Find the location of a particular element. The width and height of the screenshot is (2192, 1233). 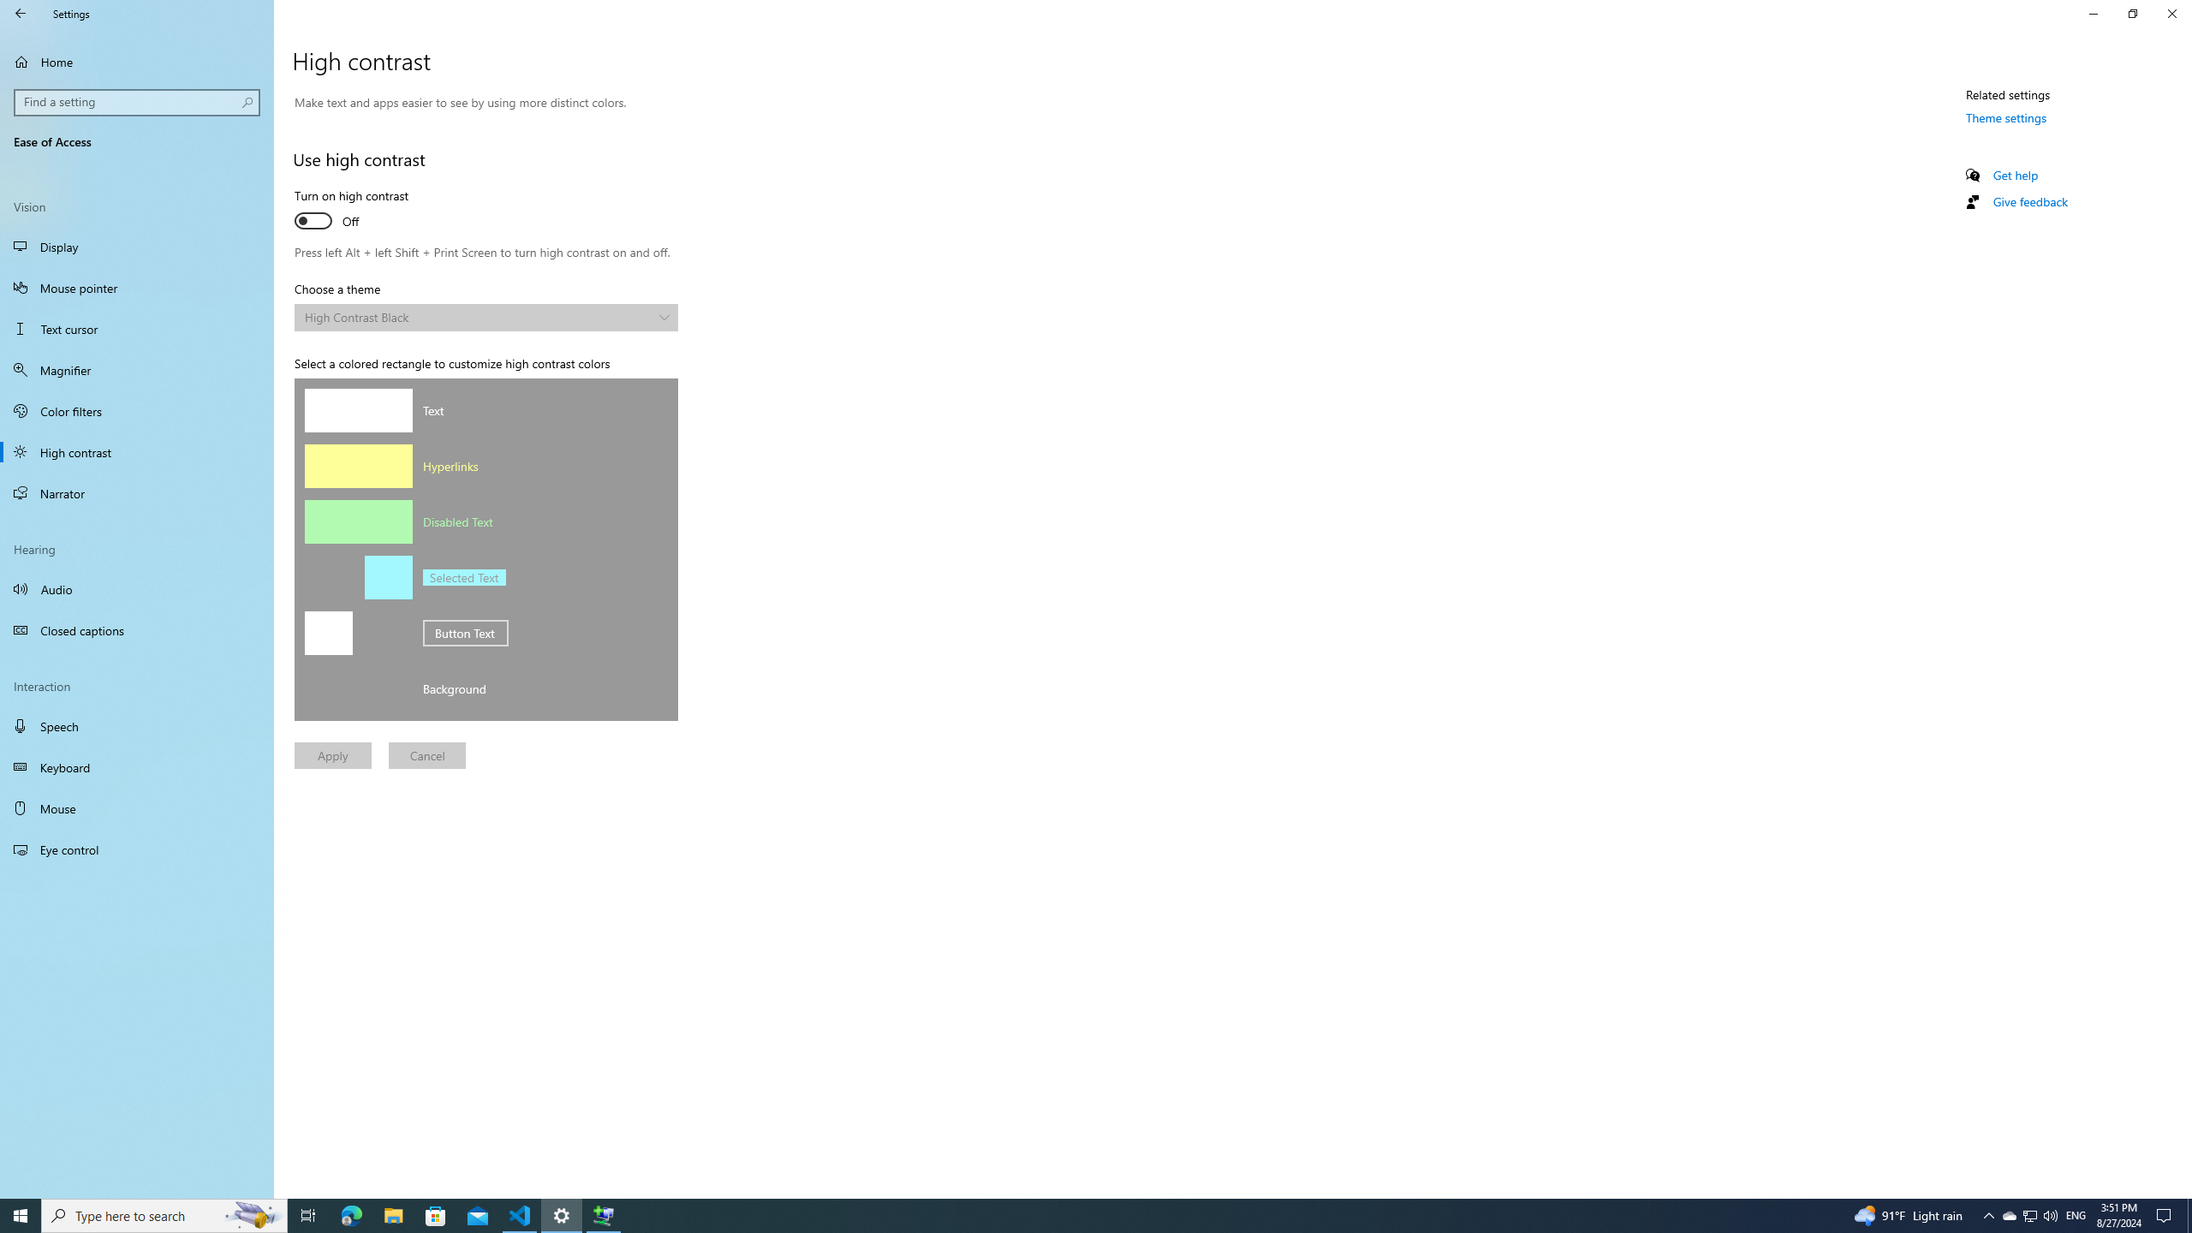

Action Center, No new notifications is located at coordinates (137, 493).